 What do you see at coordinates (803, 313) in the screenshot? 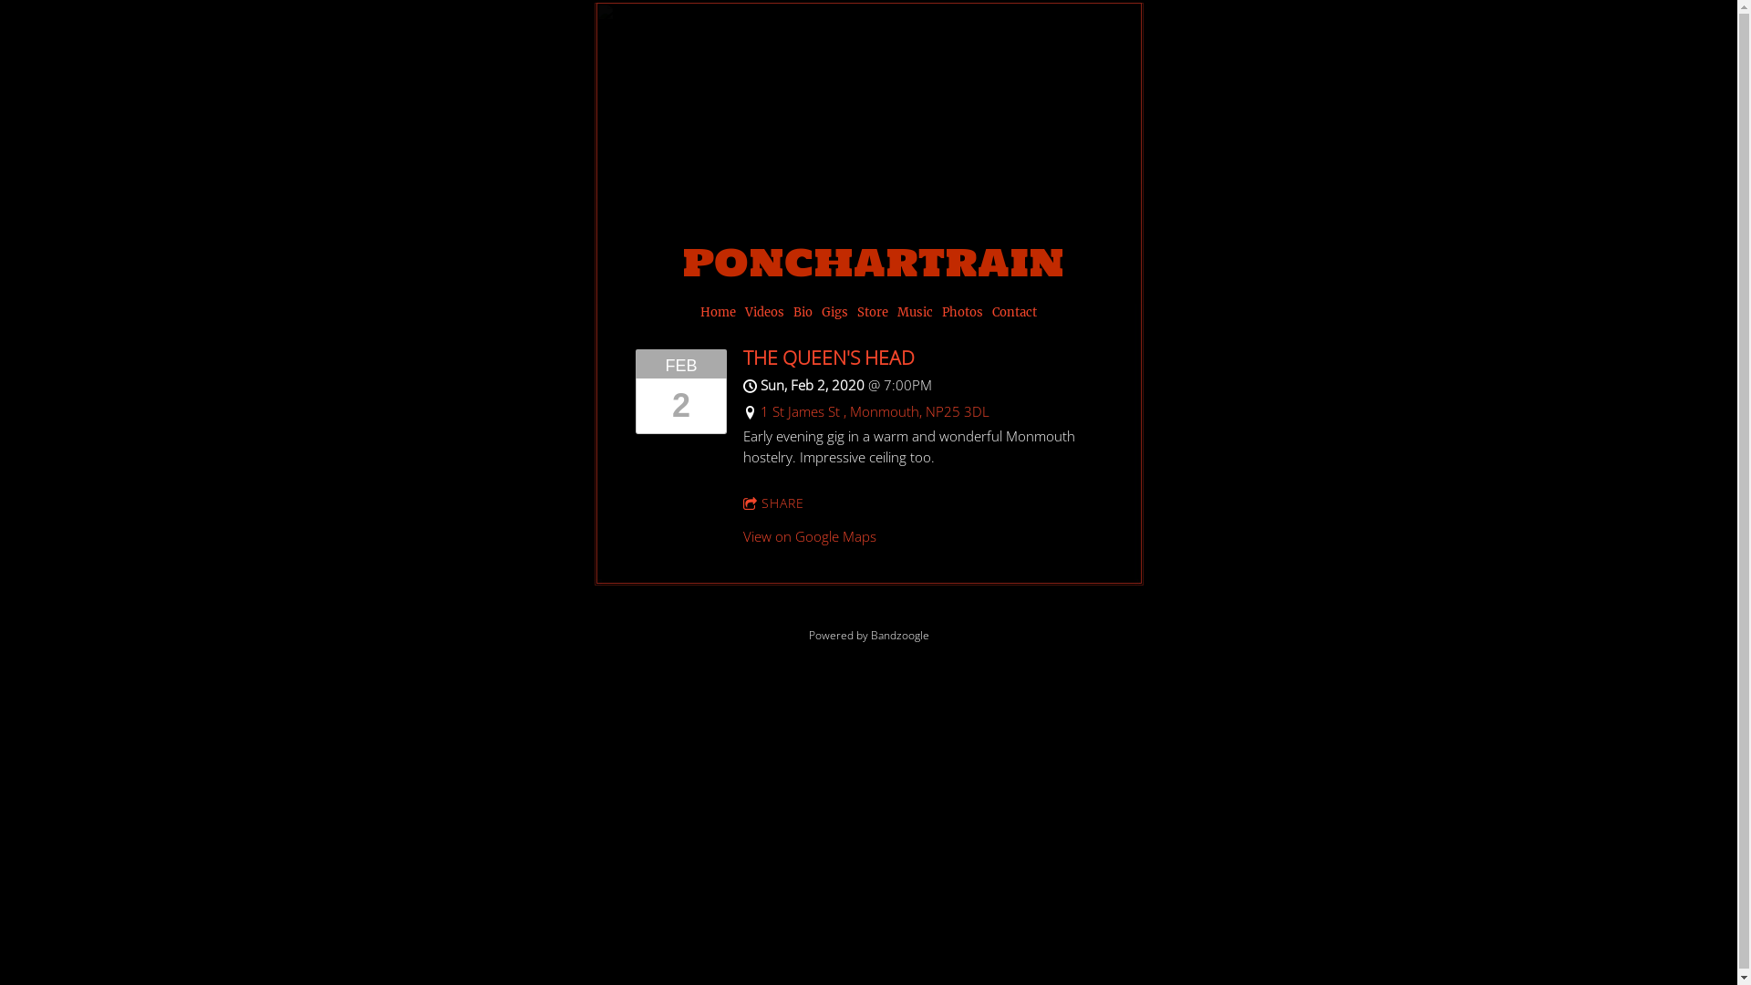
I see `Bio` at bounding box center [803, 313].